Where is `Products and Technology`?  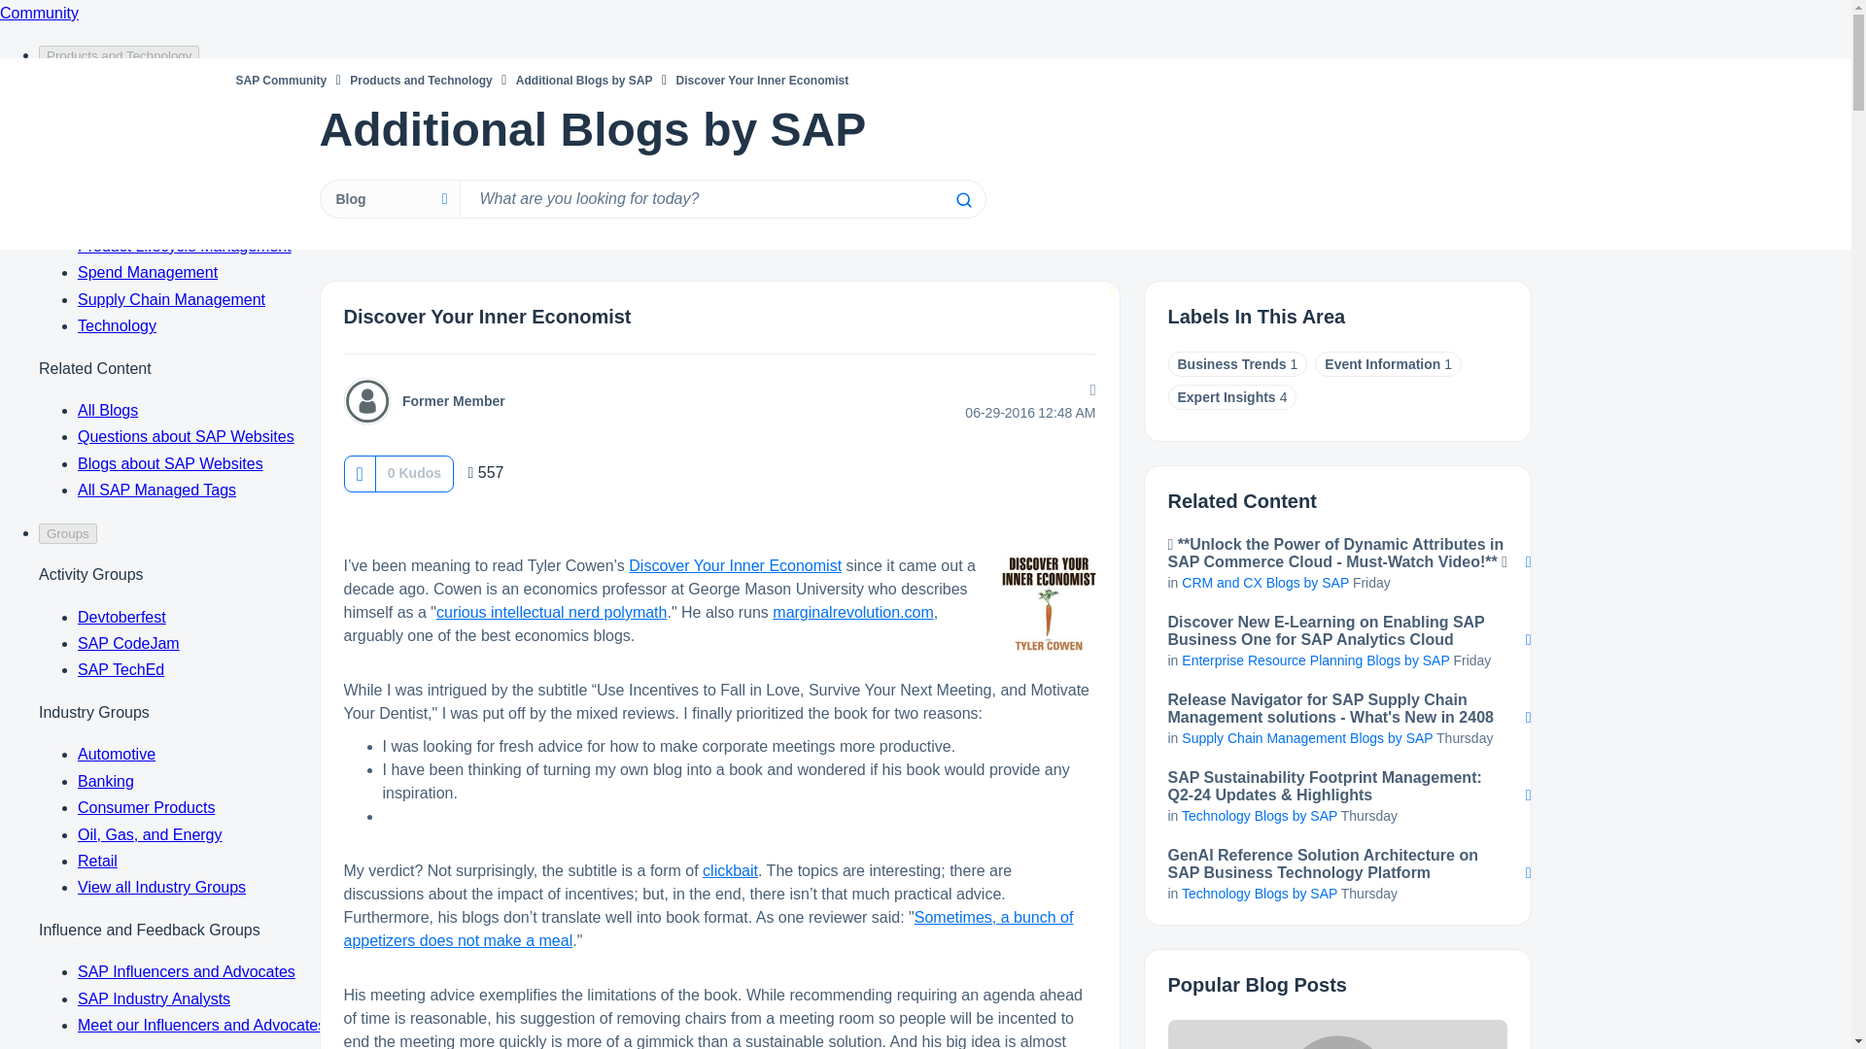 Products and Technology is located at coordinates (421, 80).